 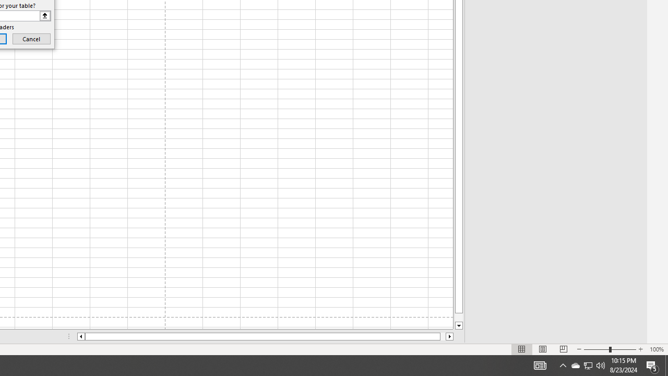 I want to click on Normal, so click(x=522, y=349).